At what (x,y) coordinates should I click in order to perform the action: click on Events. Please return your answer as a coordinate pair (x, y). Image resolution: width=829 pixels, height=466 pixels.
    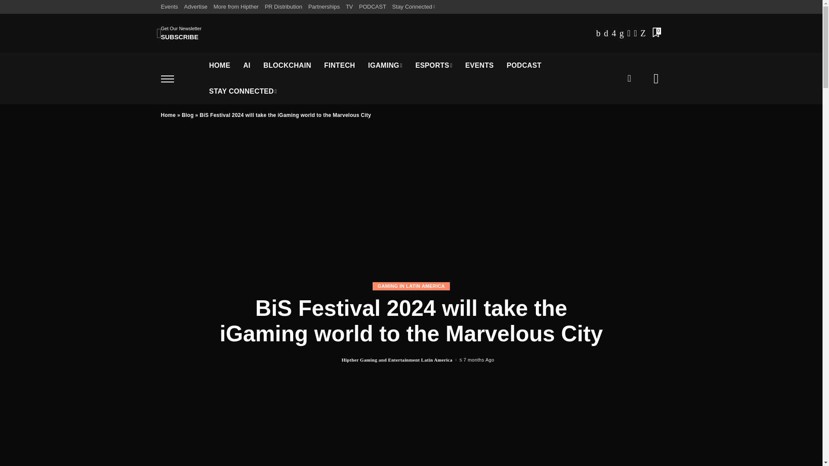
    Looking at the image, I should click on (171, 7).